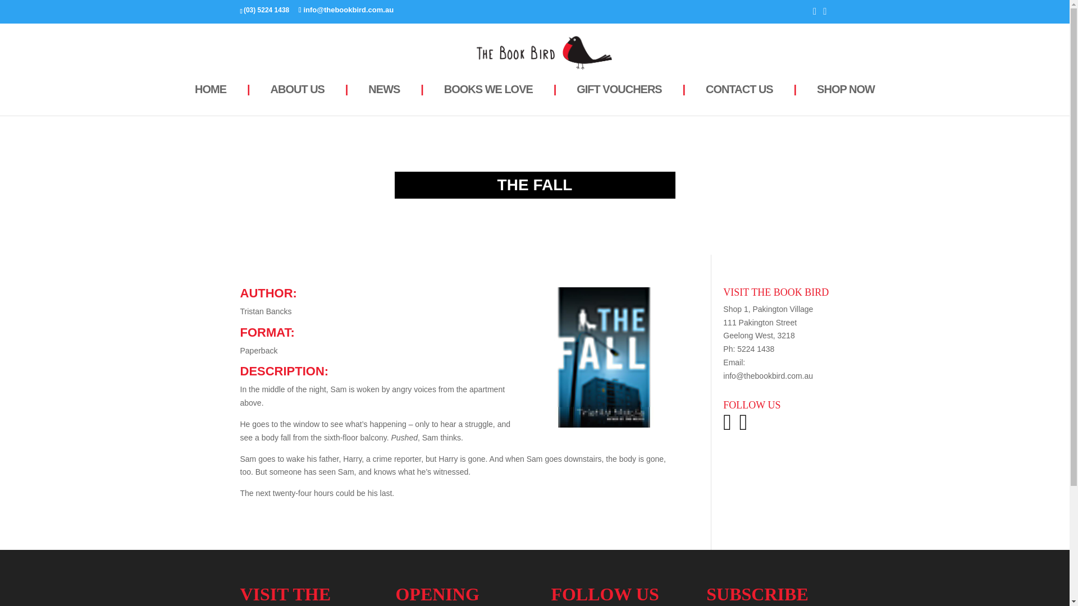 This screenshot has height=606, width=1078. Describe the element at coordinates (296, 98) in the screenshot. I see `ABOUT US` at that location.